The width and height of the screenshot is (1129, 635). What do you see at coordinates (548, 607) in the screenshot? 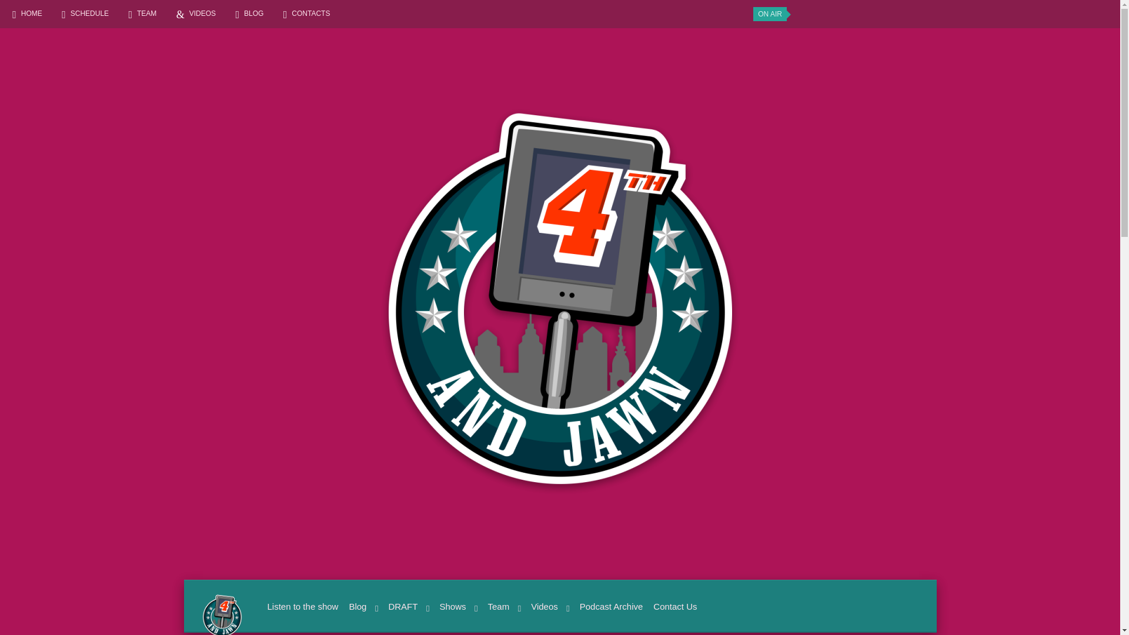
I see `Videos` at bounding box center [548, 607].